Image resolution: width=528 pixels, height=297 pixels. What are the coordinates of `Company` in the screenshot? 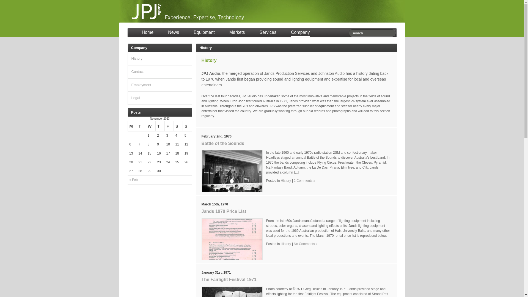 It's located at (300, 33).